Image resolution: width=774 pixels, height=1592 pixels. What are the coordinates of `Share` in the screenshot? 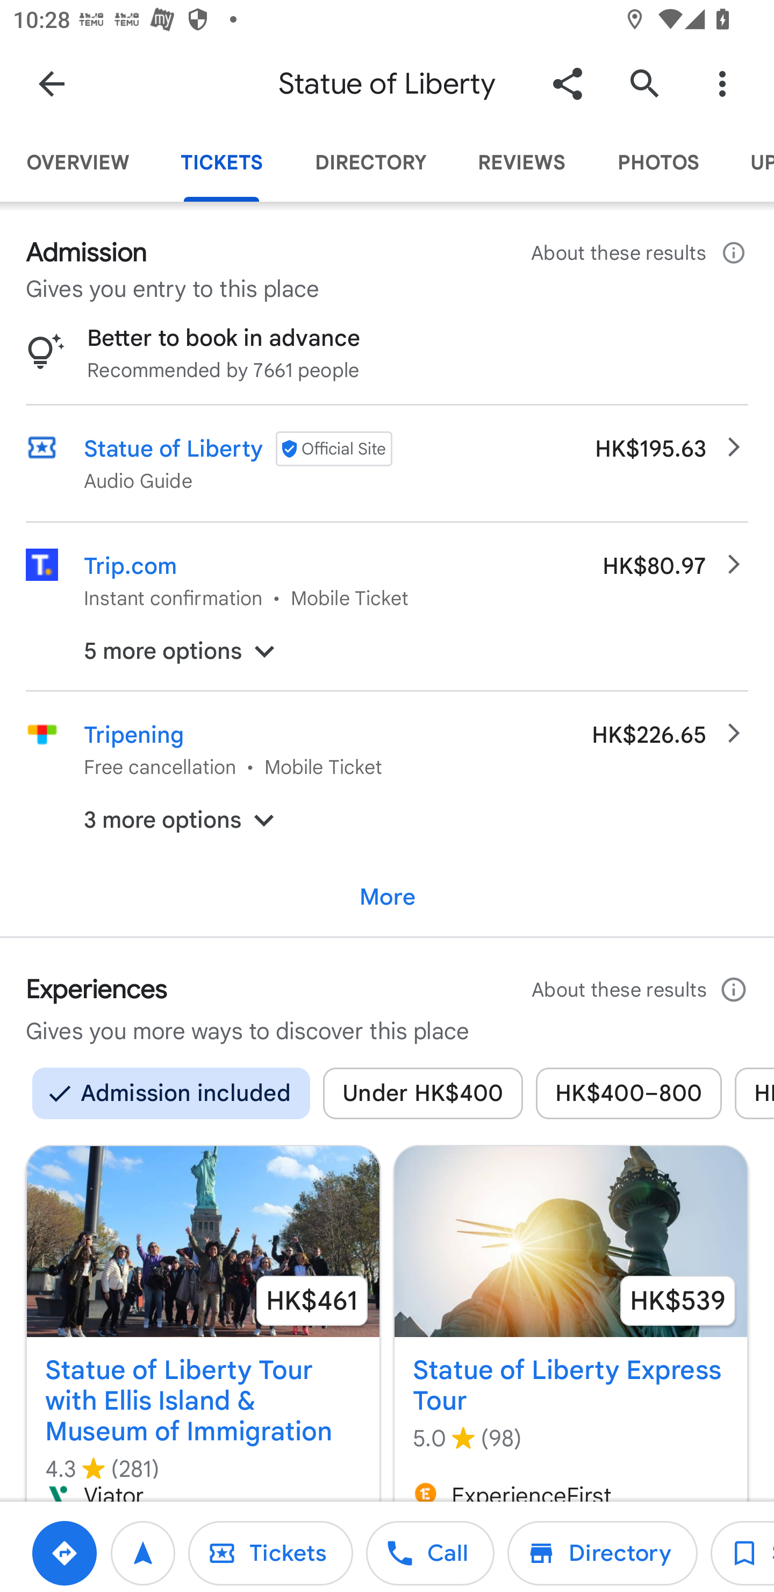 It's located at (567, 83).